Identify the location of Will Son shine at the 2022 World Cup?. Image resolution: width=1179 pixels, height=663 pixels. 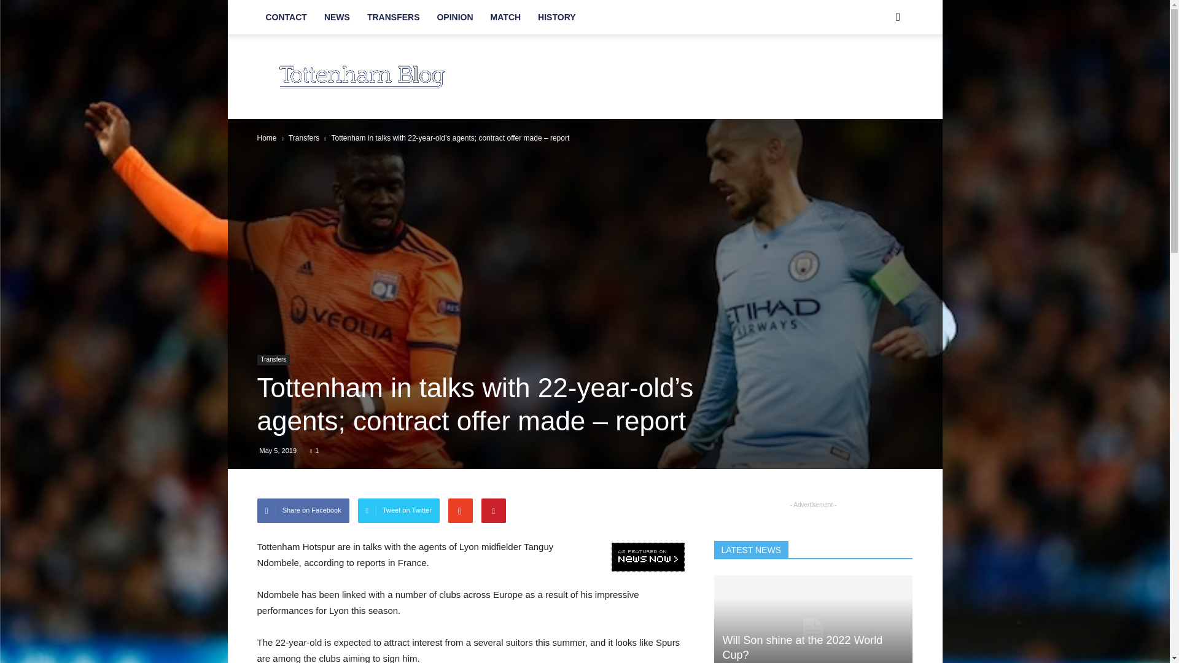
(802, 647).